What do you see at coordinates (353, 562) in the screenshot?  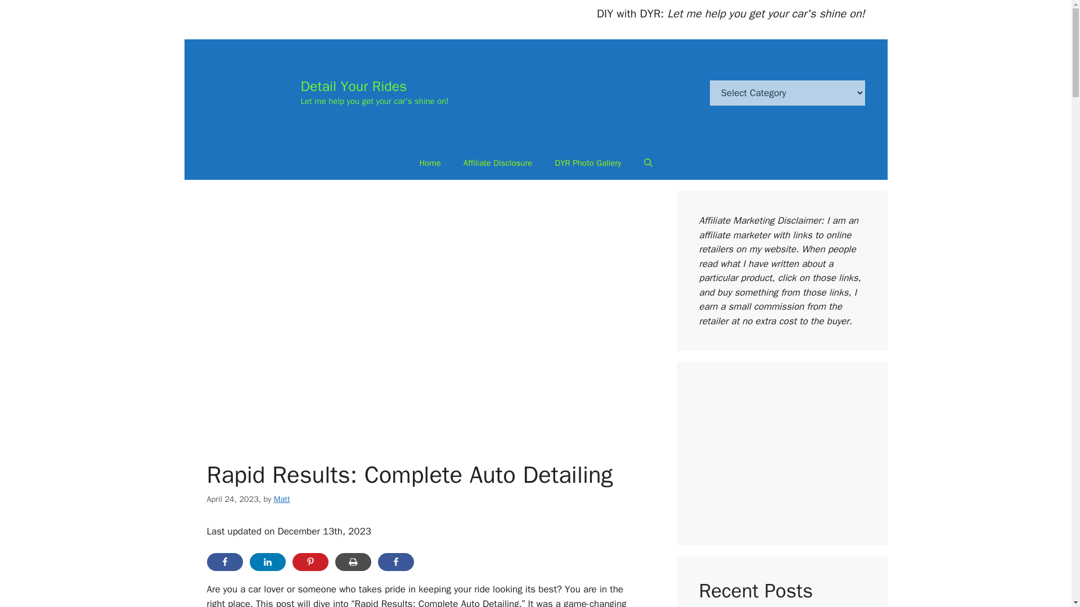 I see `Print this Page` at bounding box center [353, 562].